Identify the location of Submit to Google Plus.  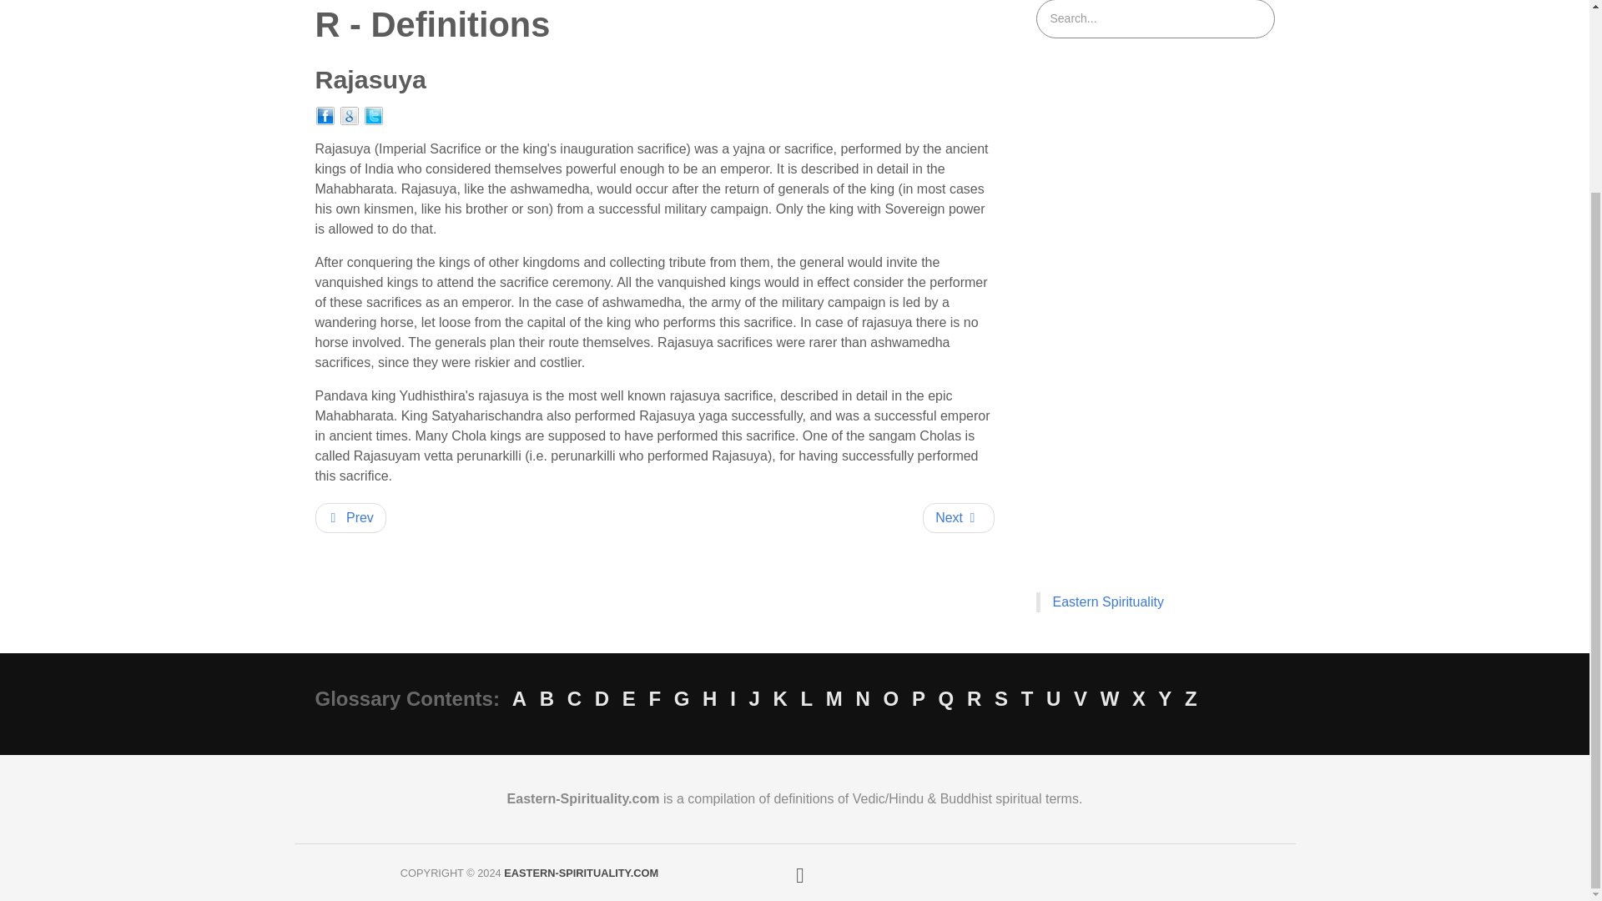
(349, 115).